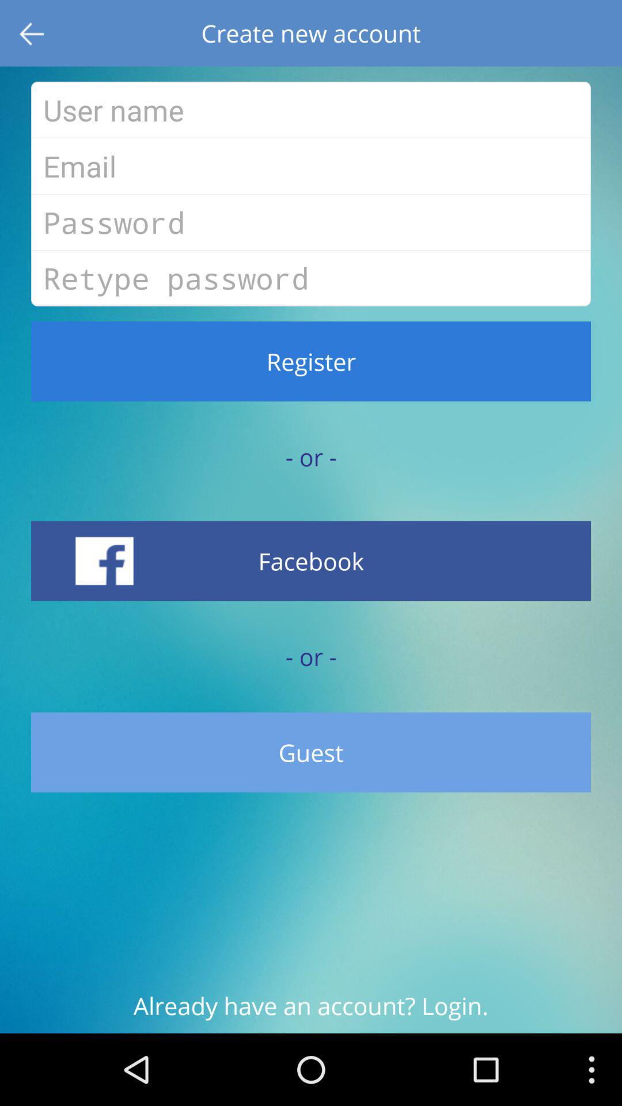 The width and height of the screenshot is (622, 1106). What do you see at coordinates (311, 561) in the screenshot?
I see `swipe to facebook` at bounding box center [311, 561].